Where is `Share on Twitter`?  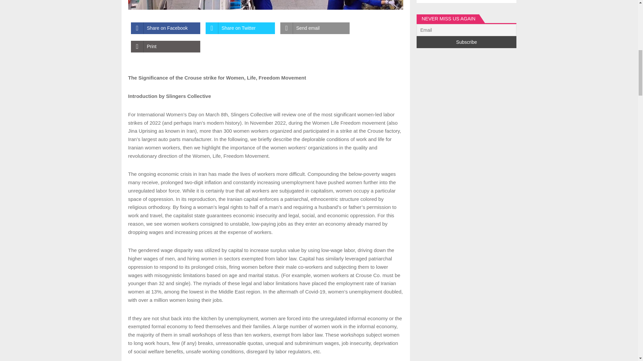 Share on Twitter is located at coordinates (240, 28).